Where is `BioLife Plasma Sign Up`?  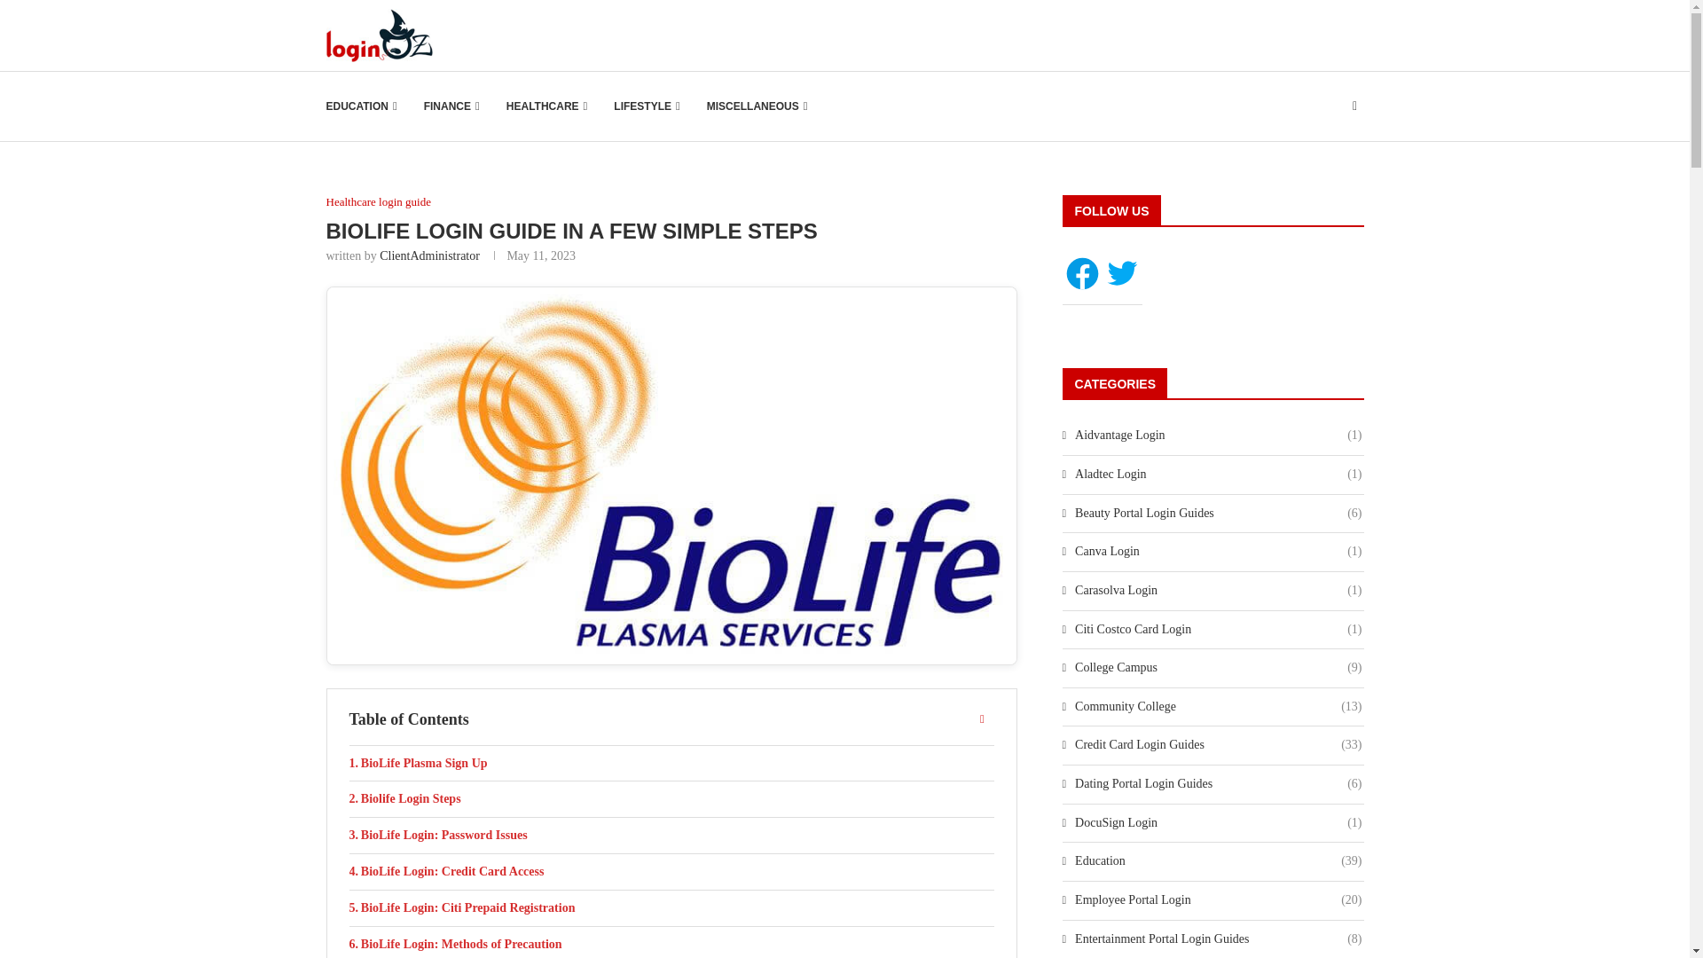
BioLife Plasma Sign Up is located at coordinates (671, 764).